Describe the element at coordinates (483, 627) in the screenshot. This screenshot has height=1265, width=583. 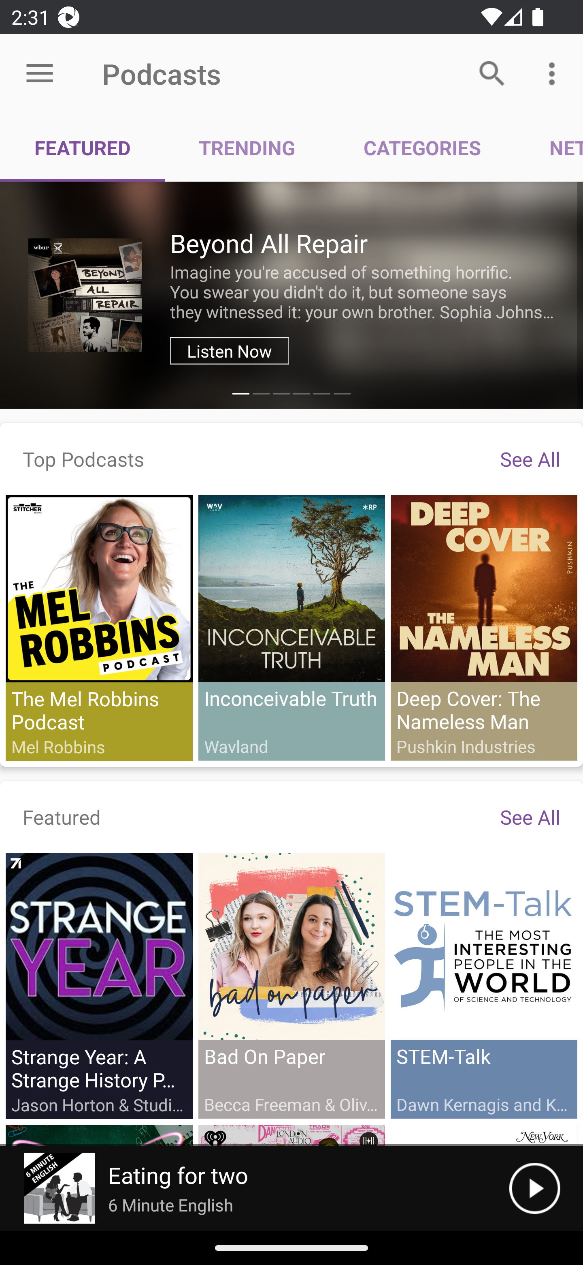
I see `Deep Cover: The Nameless Man Pushkin Industries` at that location.